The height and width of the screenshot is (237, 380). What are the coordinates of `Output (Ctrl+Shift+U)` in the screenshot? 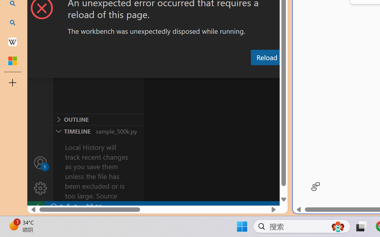 It's located at (207, 72).